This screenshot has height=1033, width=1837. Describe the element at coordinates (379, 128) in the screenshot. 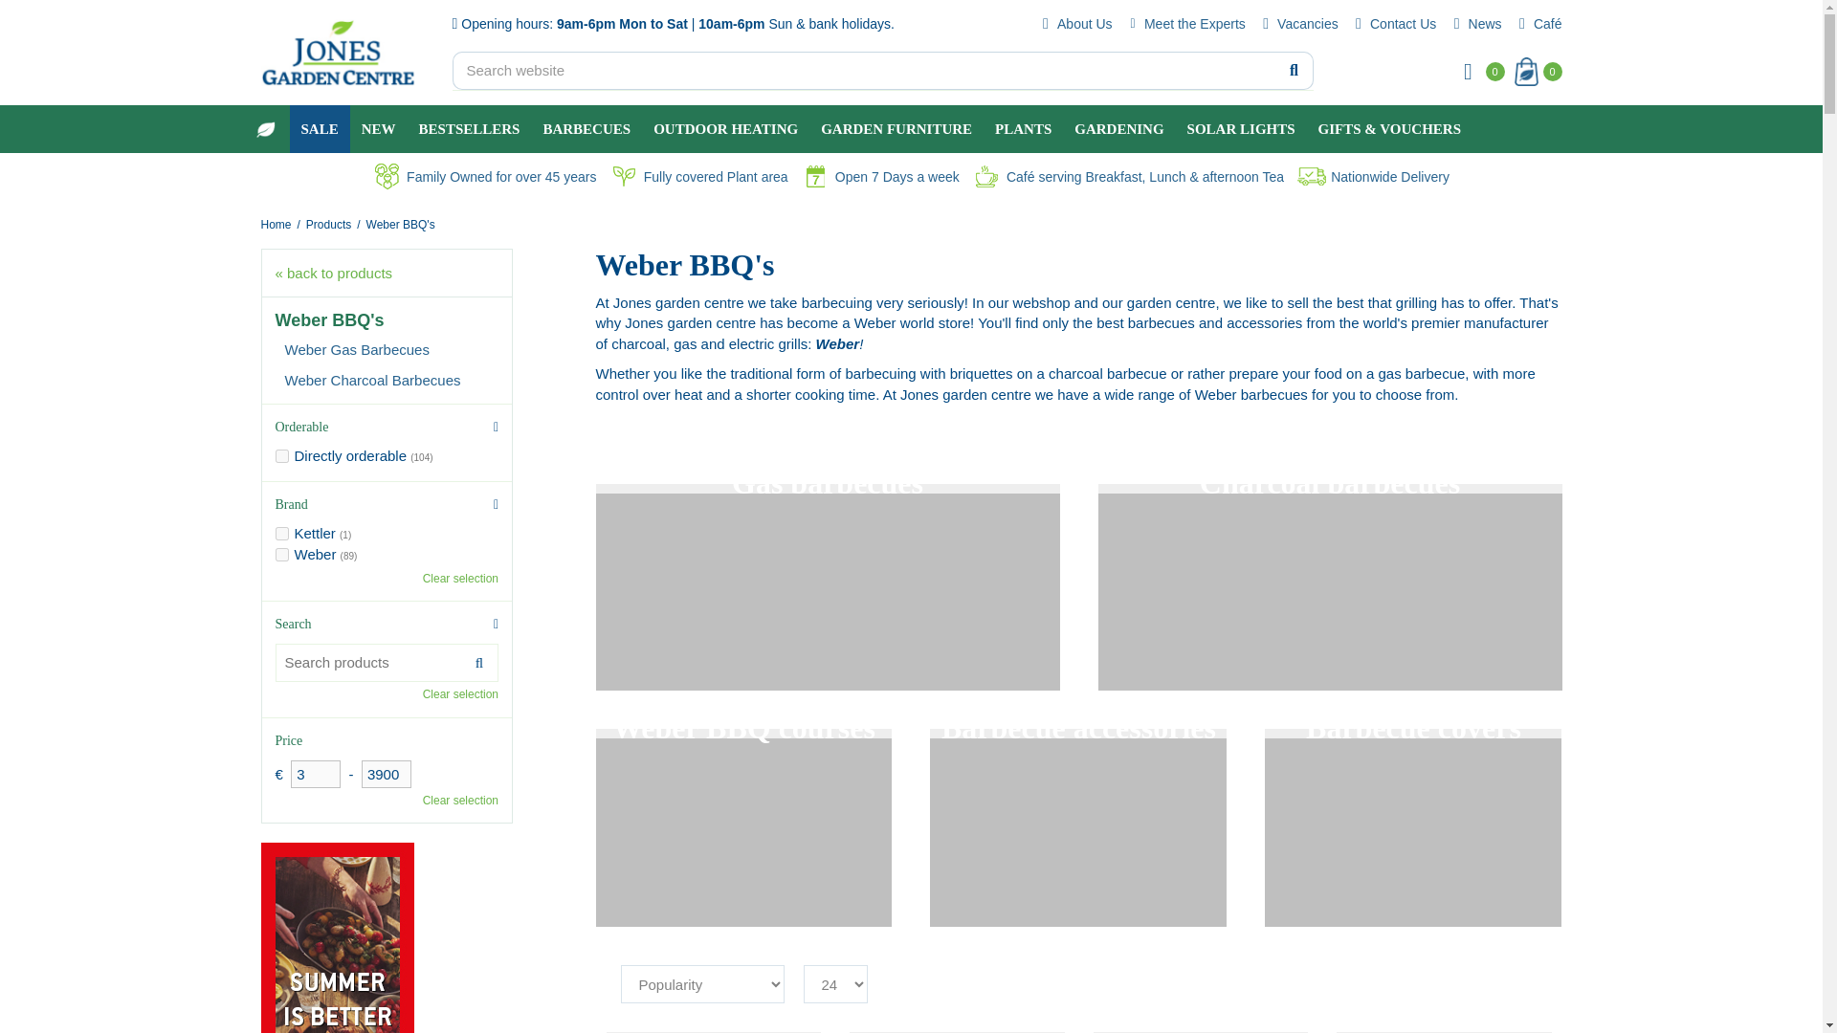

I see `New products` at that location.